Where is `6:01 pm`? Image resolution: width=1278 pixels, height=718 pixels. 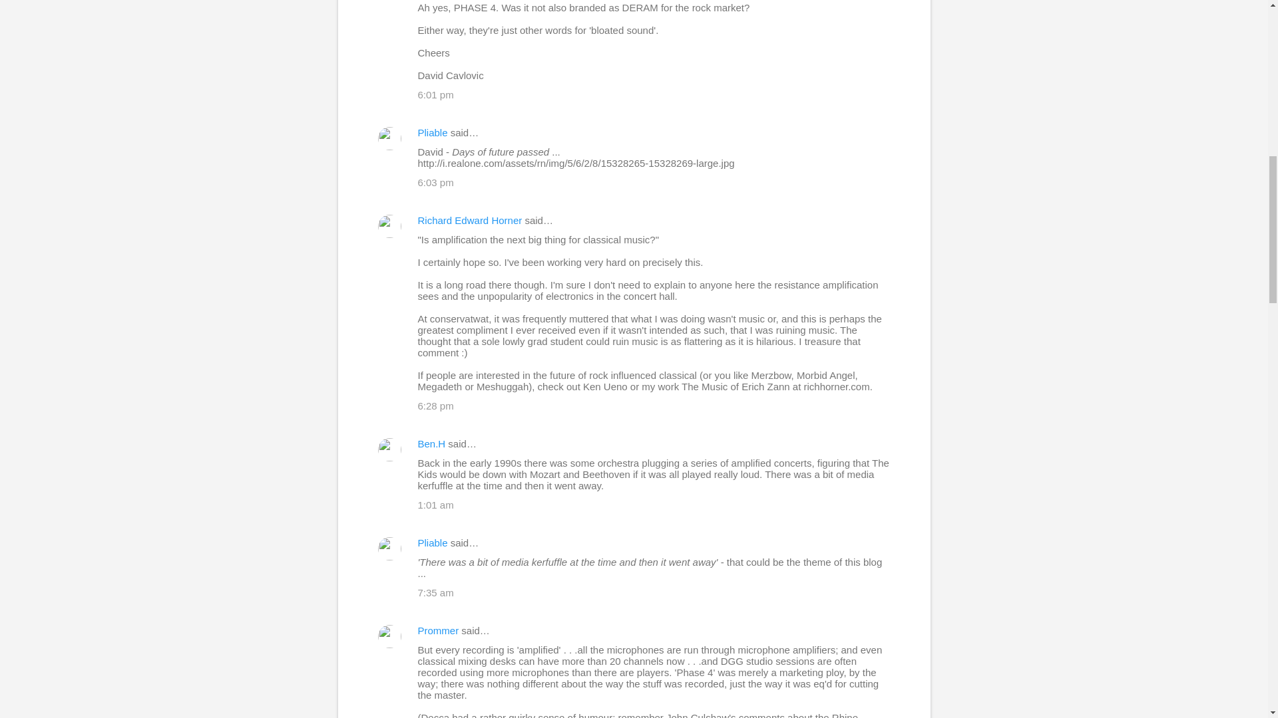 6:01 pm is located at coordinates (435, 94).